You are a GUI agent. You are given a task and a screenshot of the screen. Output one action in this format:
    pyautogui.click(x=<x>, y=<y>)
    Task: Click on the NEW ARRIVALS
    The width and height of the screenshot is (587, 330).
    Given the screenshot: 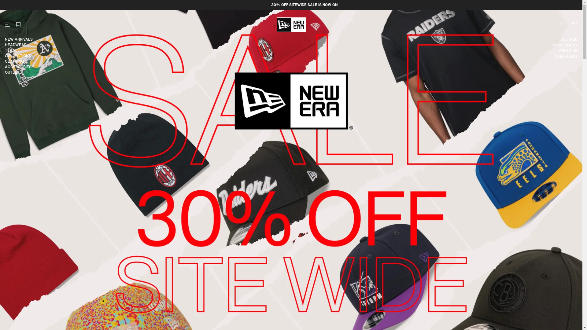 What is the action you would take?
    pyautogui.click(x=19, y=39)
    